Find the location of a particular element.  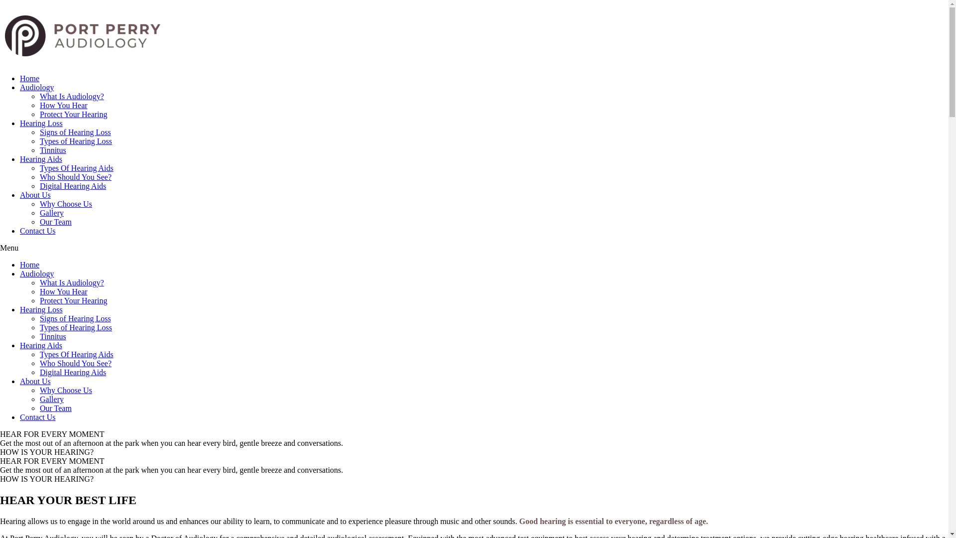

Our Team is located at coordinates (56, 222).